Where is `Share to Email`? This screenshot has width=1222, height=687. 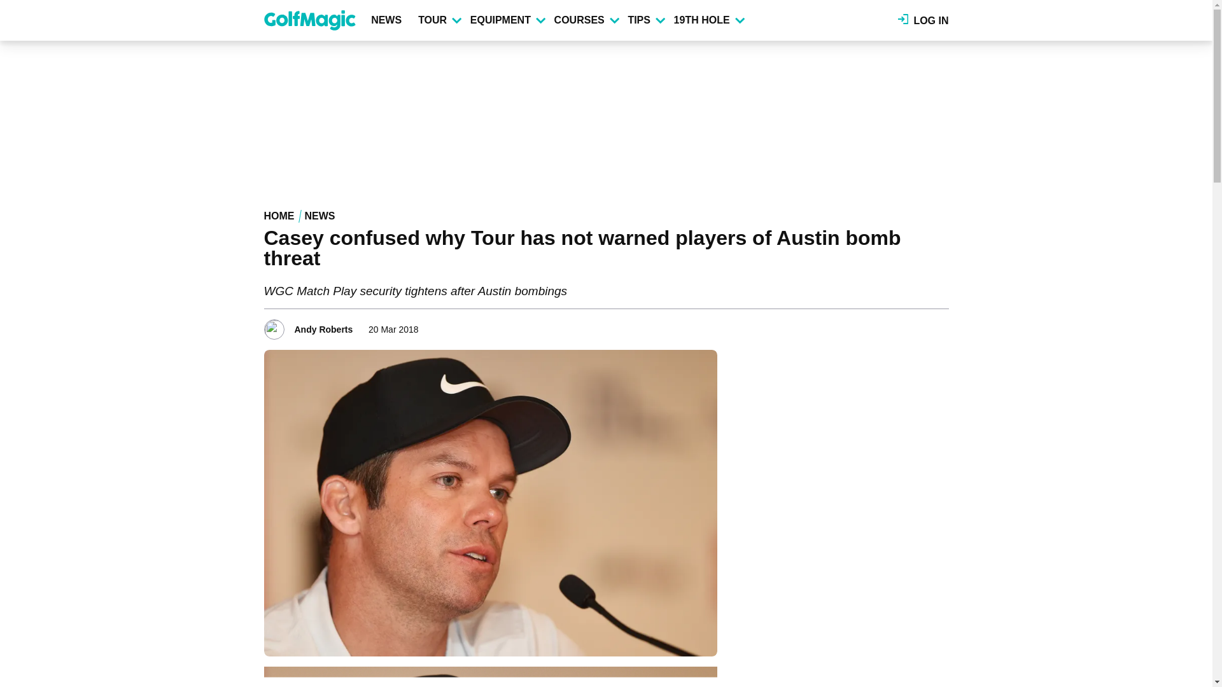
Share to Email is located at coordinates (939, 326).